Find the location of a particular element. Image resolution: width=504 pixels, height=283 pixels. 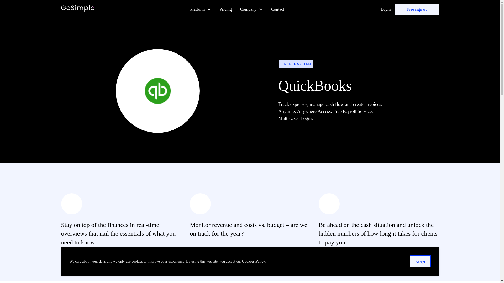

Cookies Policy is located at coordinates (253, 262).